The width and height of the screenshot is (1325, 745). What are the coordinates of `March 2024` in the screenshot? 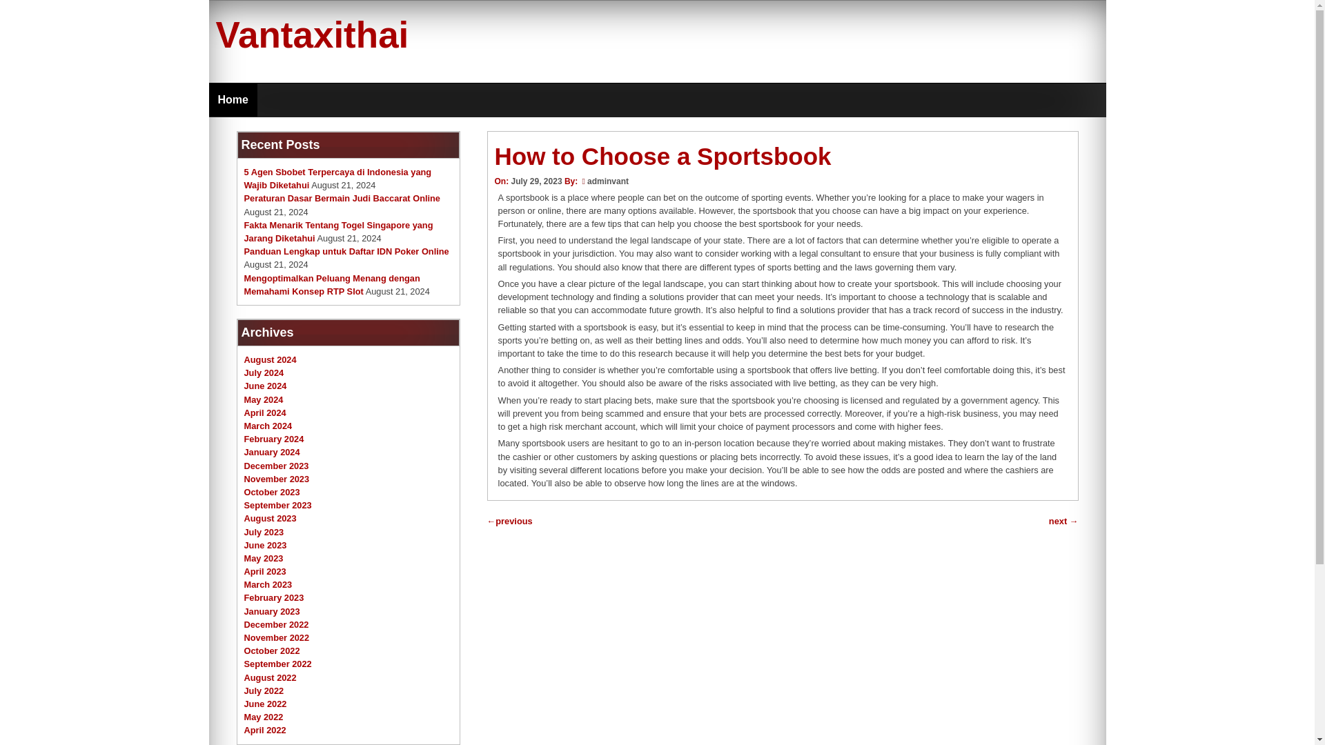 It's located at (268, 426).